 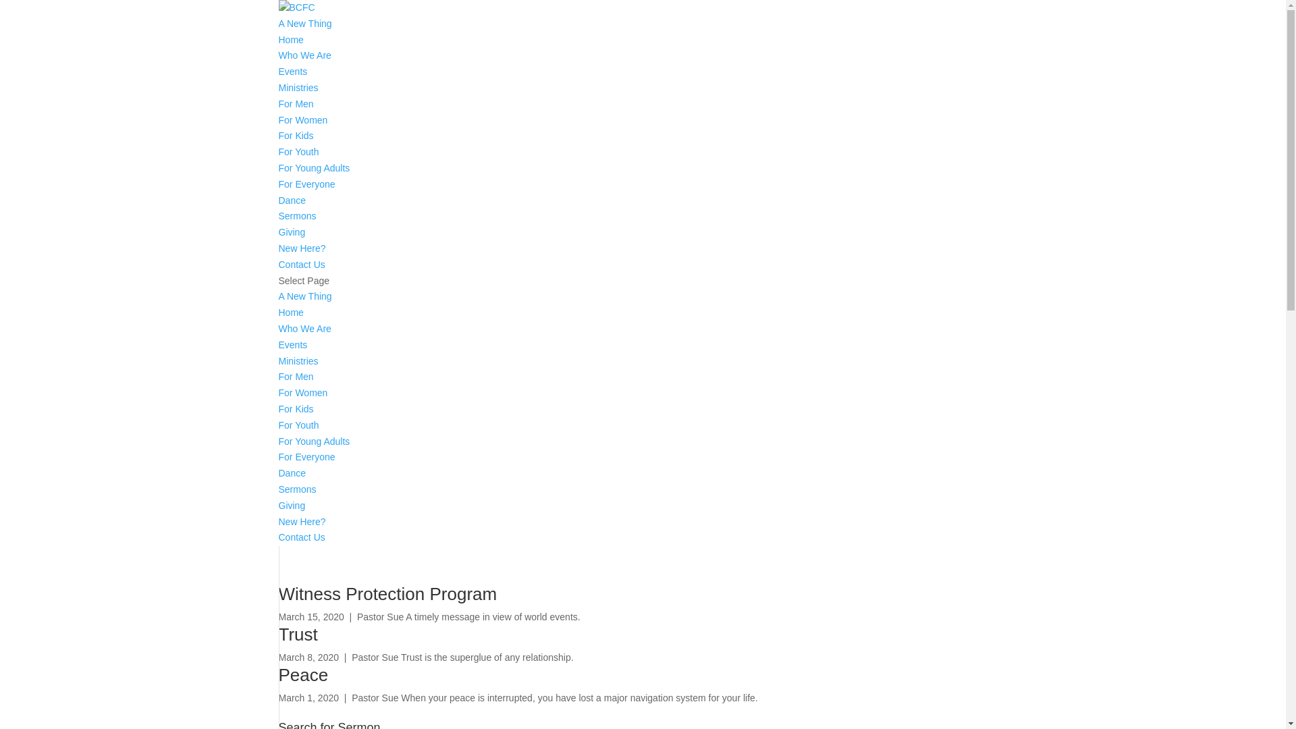 What do you see at coordinates (292, 200) in the screenshot?
I see `Dance` at bounding box center [292, 200].